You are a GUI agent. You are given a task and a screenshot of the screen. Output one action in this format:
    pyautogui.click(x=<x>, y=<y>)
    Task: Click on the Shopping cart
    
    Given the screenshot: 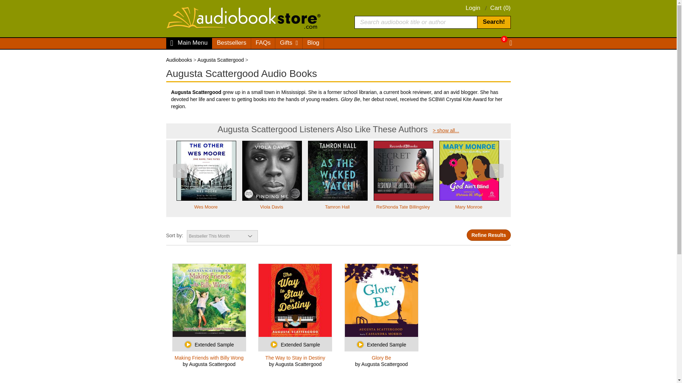 What is the action you would take?
    pyautogui.click(x=499, y=39)
    